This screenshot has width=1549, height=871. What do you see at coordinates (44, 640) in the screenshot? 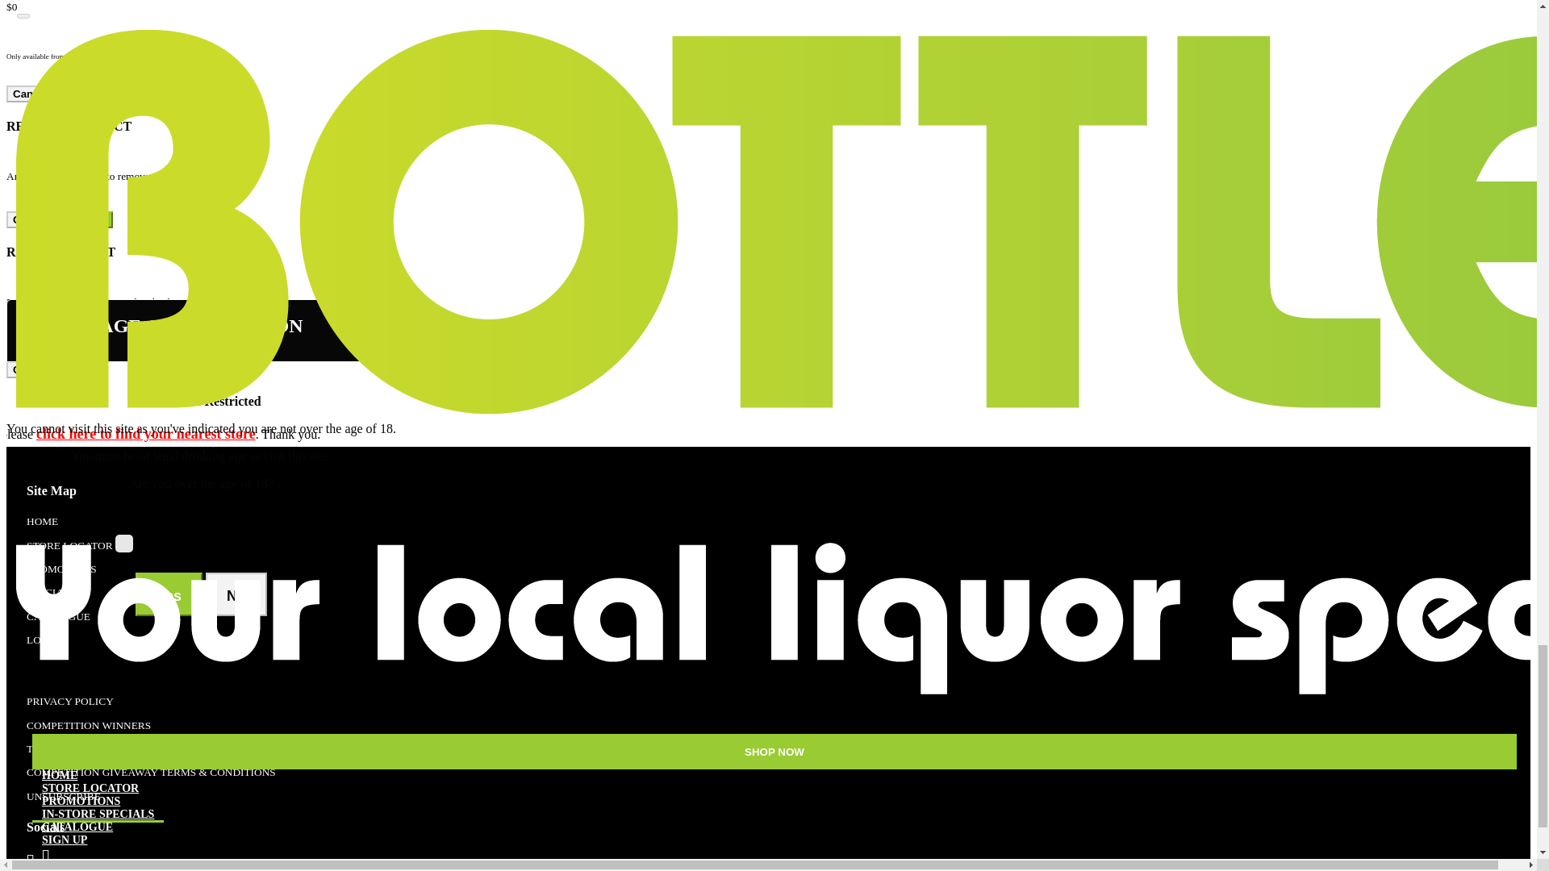
I see `Login as a Member or Admin` at bounding box center [44, 640].